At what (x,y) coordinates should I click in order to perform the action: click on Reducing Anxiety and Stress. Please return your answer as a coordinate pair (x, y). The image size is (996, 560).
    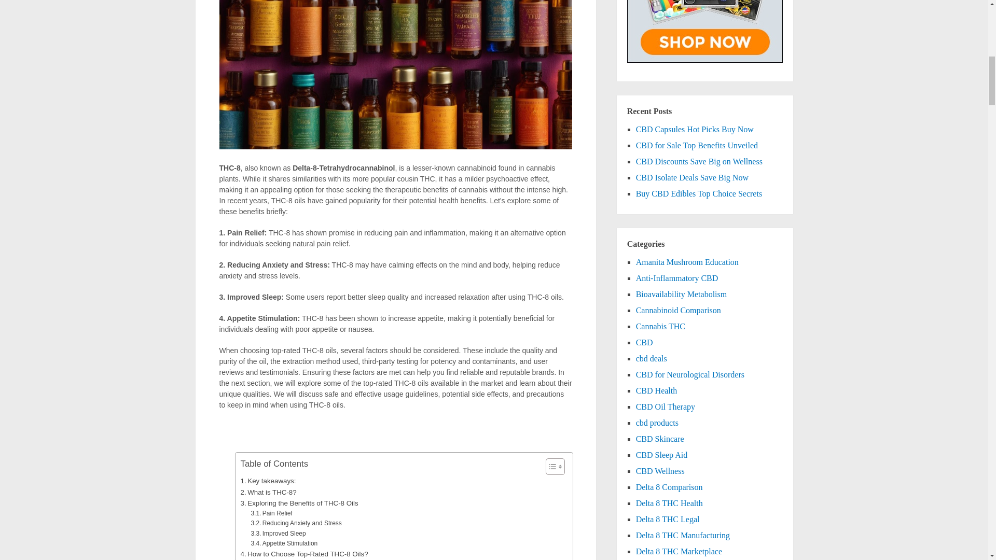
    Looking at the image, I should click on (296, 524).